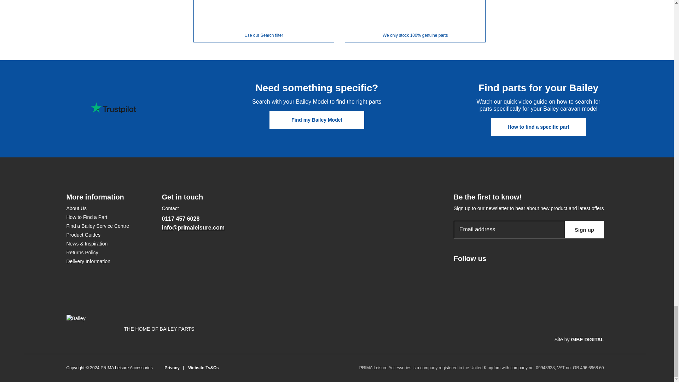  What do you see at coordinates (532, 367) in the screenshot?
I see `Number` at bounding box center [532, 367].